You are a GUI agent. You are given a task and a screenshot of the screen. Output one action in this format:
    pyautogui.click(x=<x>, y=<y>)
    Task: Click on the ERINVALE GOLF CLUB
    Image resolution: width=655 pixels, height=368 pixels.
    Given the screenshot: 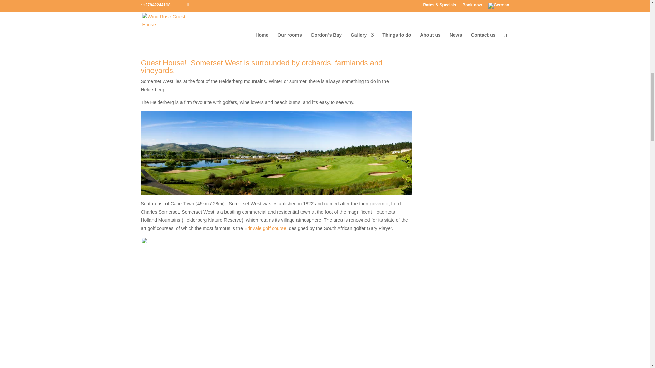 What is the action you would take?
    pyautogui.click(x=265, y=228)
    